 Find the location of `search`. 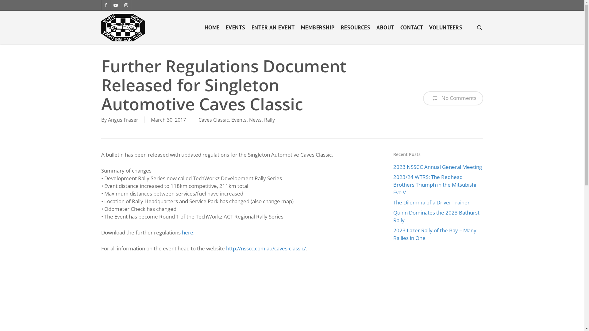

search is located at coordinates (479, 28).